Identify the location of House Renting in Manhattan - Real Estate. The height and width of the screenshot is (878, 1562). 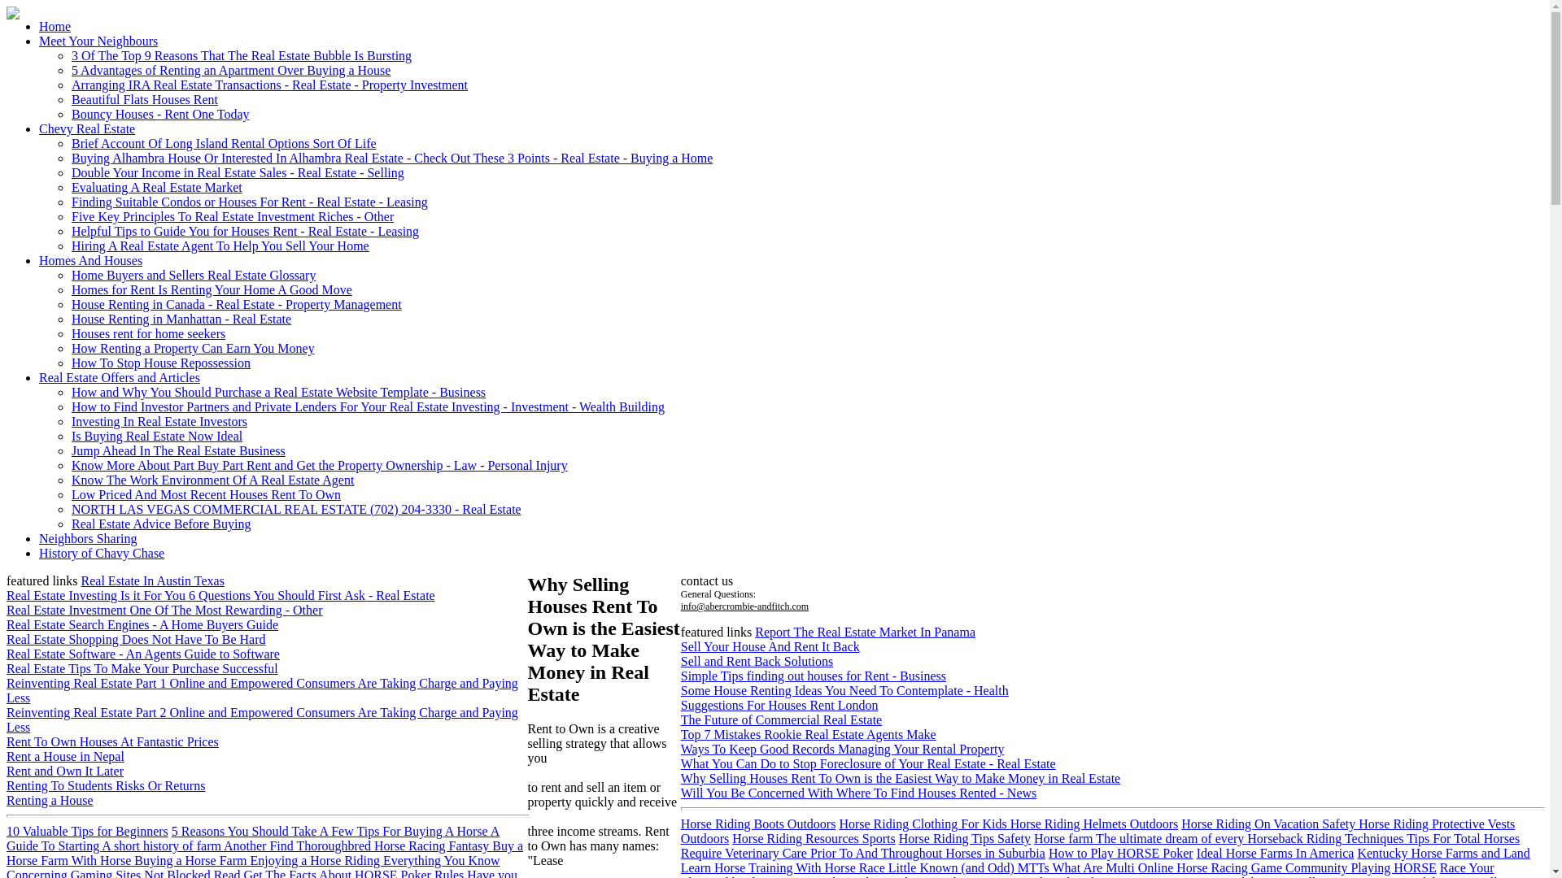
(181, 319).